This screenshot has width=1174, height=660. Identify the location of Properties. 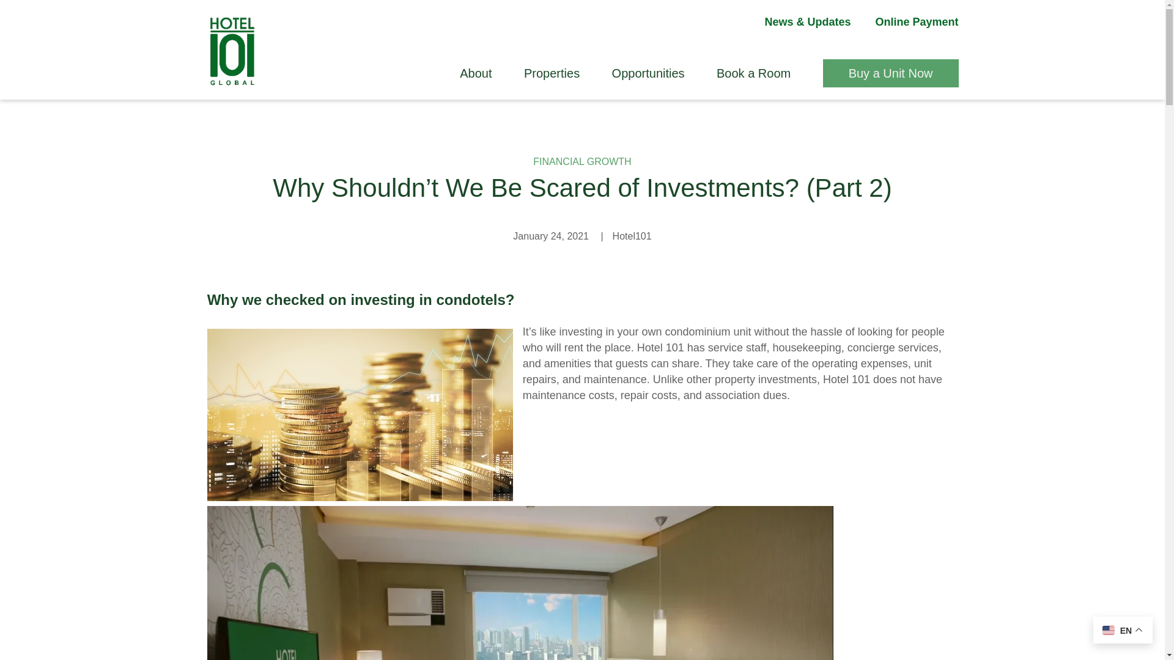
(552, 73).